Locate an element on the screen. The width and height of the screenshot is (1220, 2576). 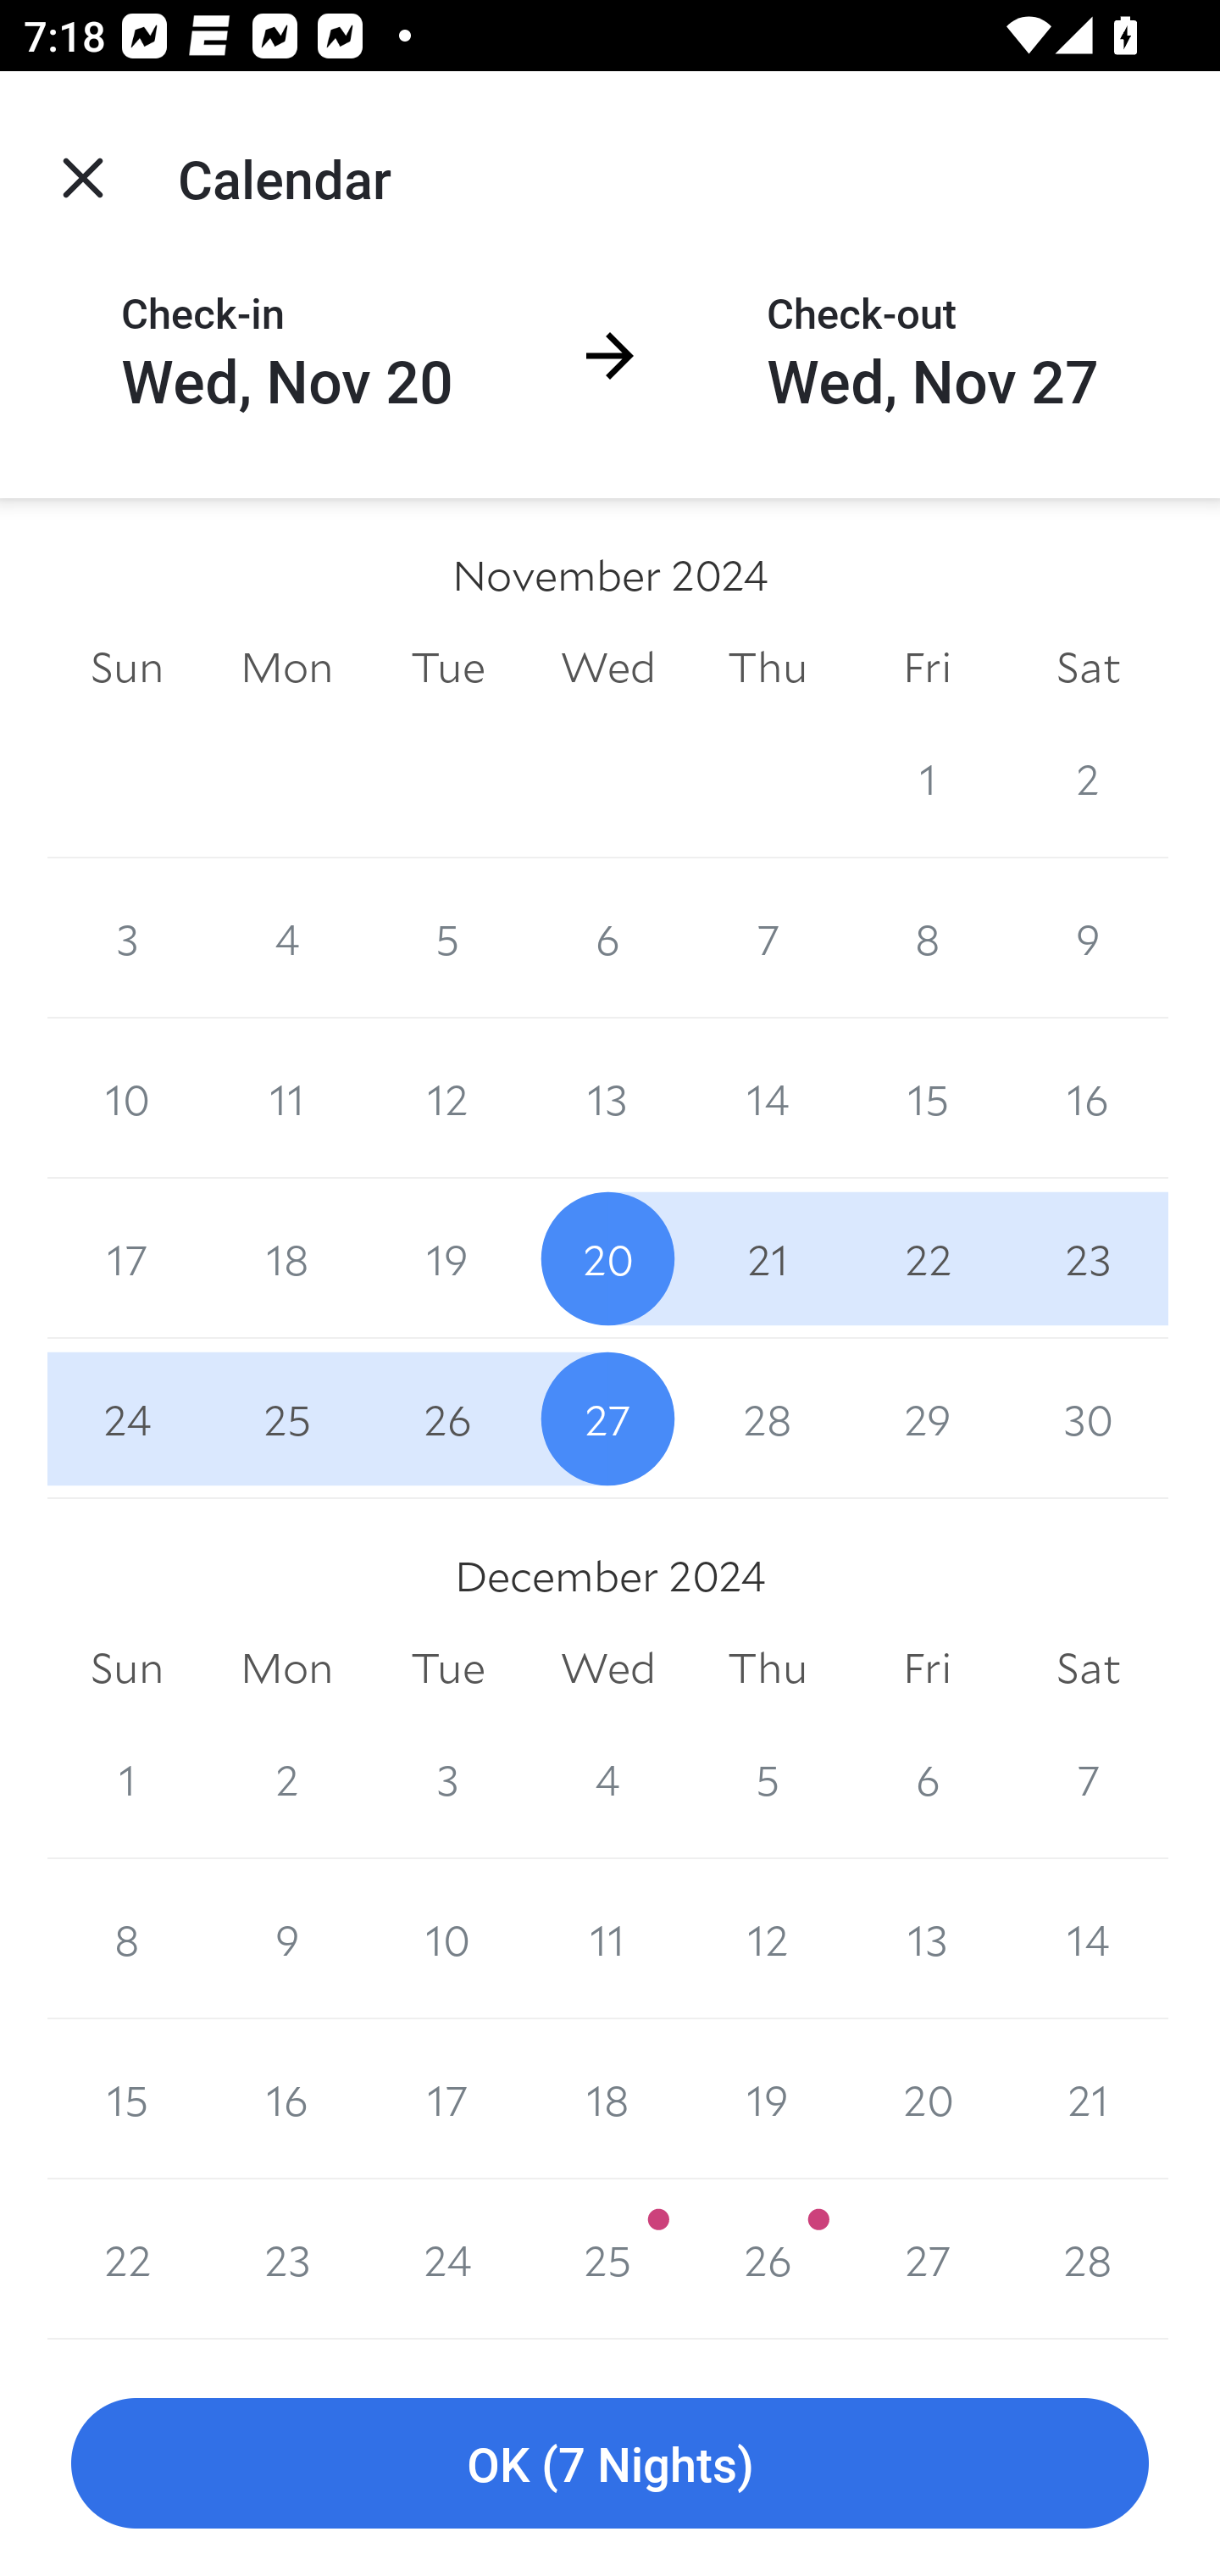
Fri is located at coordinates (927, 666).